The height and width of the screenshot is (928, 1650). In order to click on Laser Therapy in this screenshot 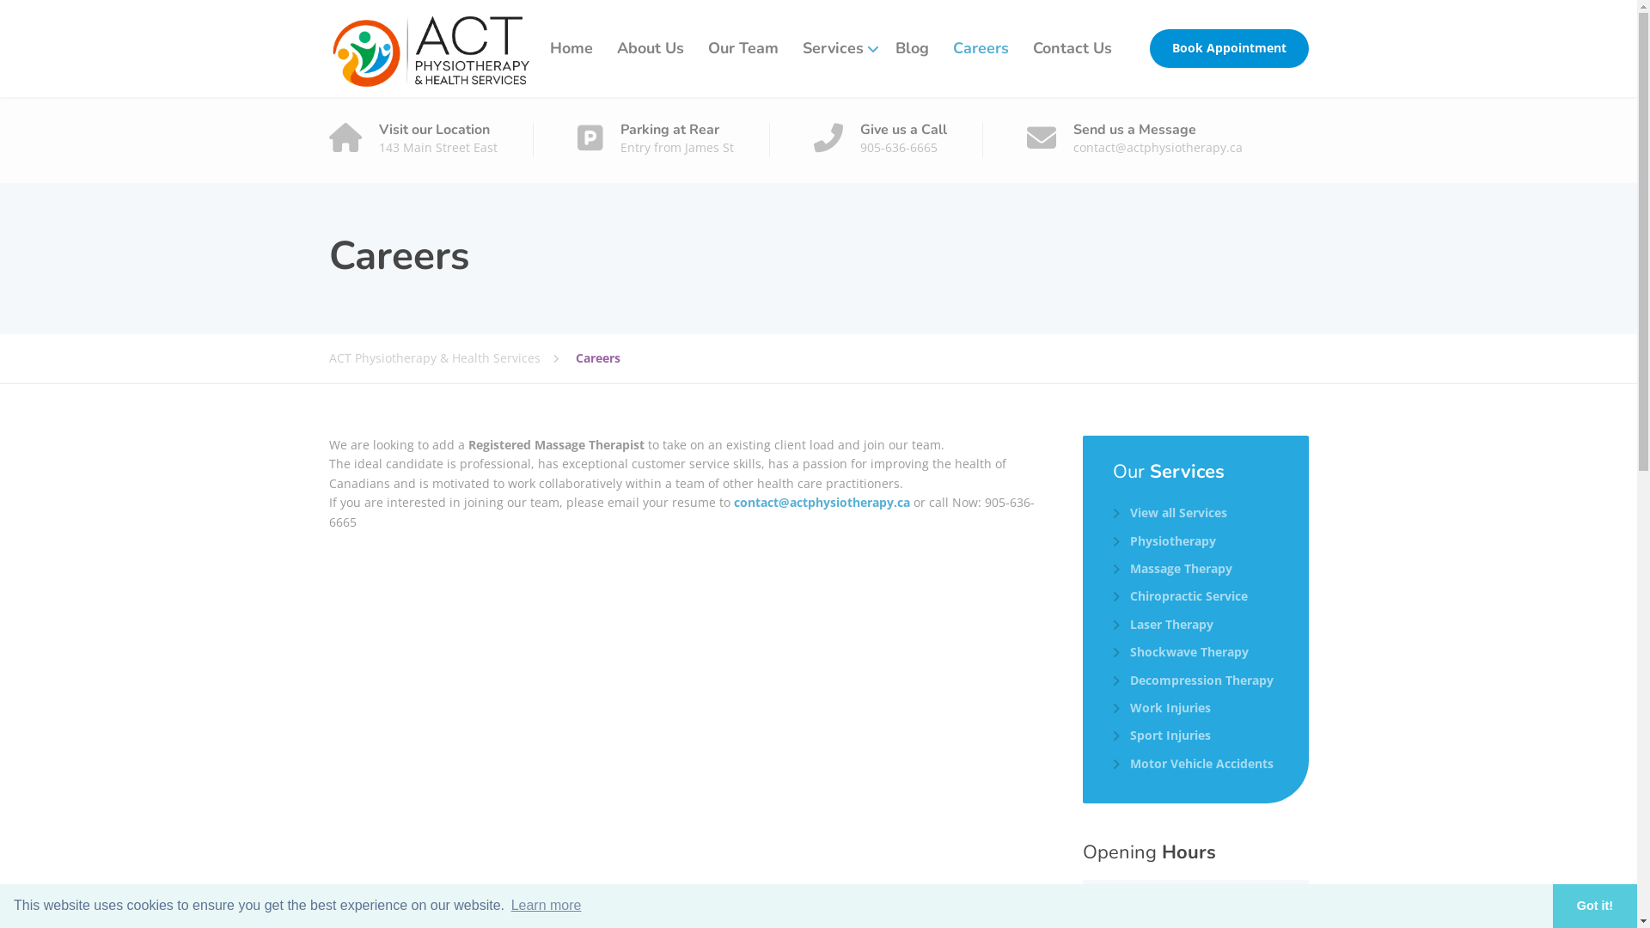, I will do `click(1164, 625)`.